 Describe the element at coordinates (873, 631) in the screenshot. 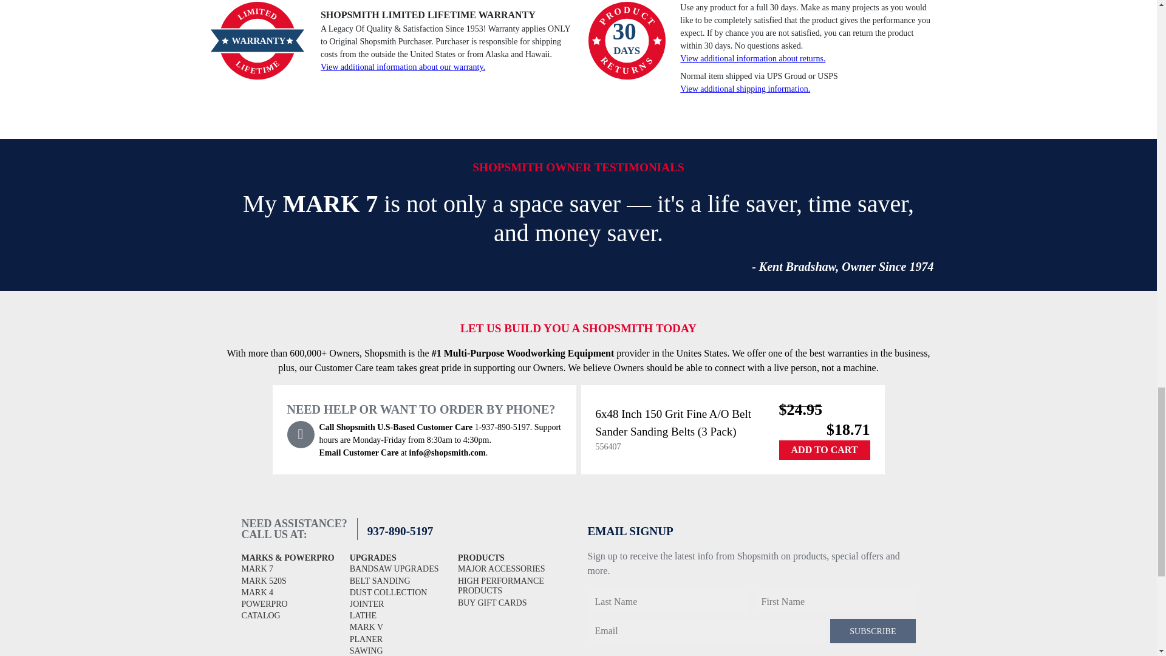

I see `Subscribe` at that location.